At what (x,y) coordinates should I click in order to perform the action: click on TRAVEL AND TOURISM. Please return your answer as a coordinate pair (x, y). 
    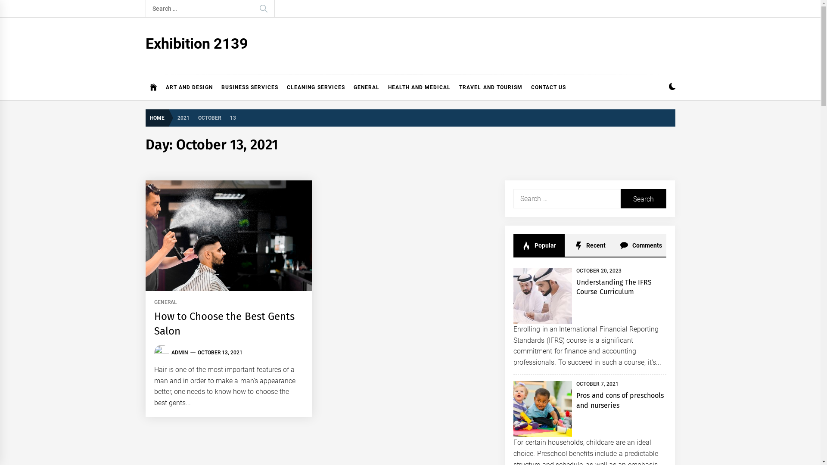
    Looking at the image, I should click on (491, 87).